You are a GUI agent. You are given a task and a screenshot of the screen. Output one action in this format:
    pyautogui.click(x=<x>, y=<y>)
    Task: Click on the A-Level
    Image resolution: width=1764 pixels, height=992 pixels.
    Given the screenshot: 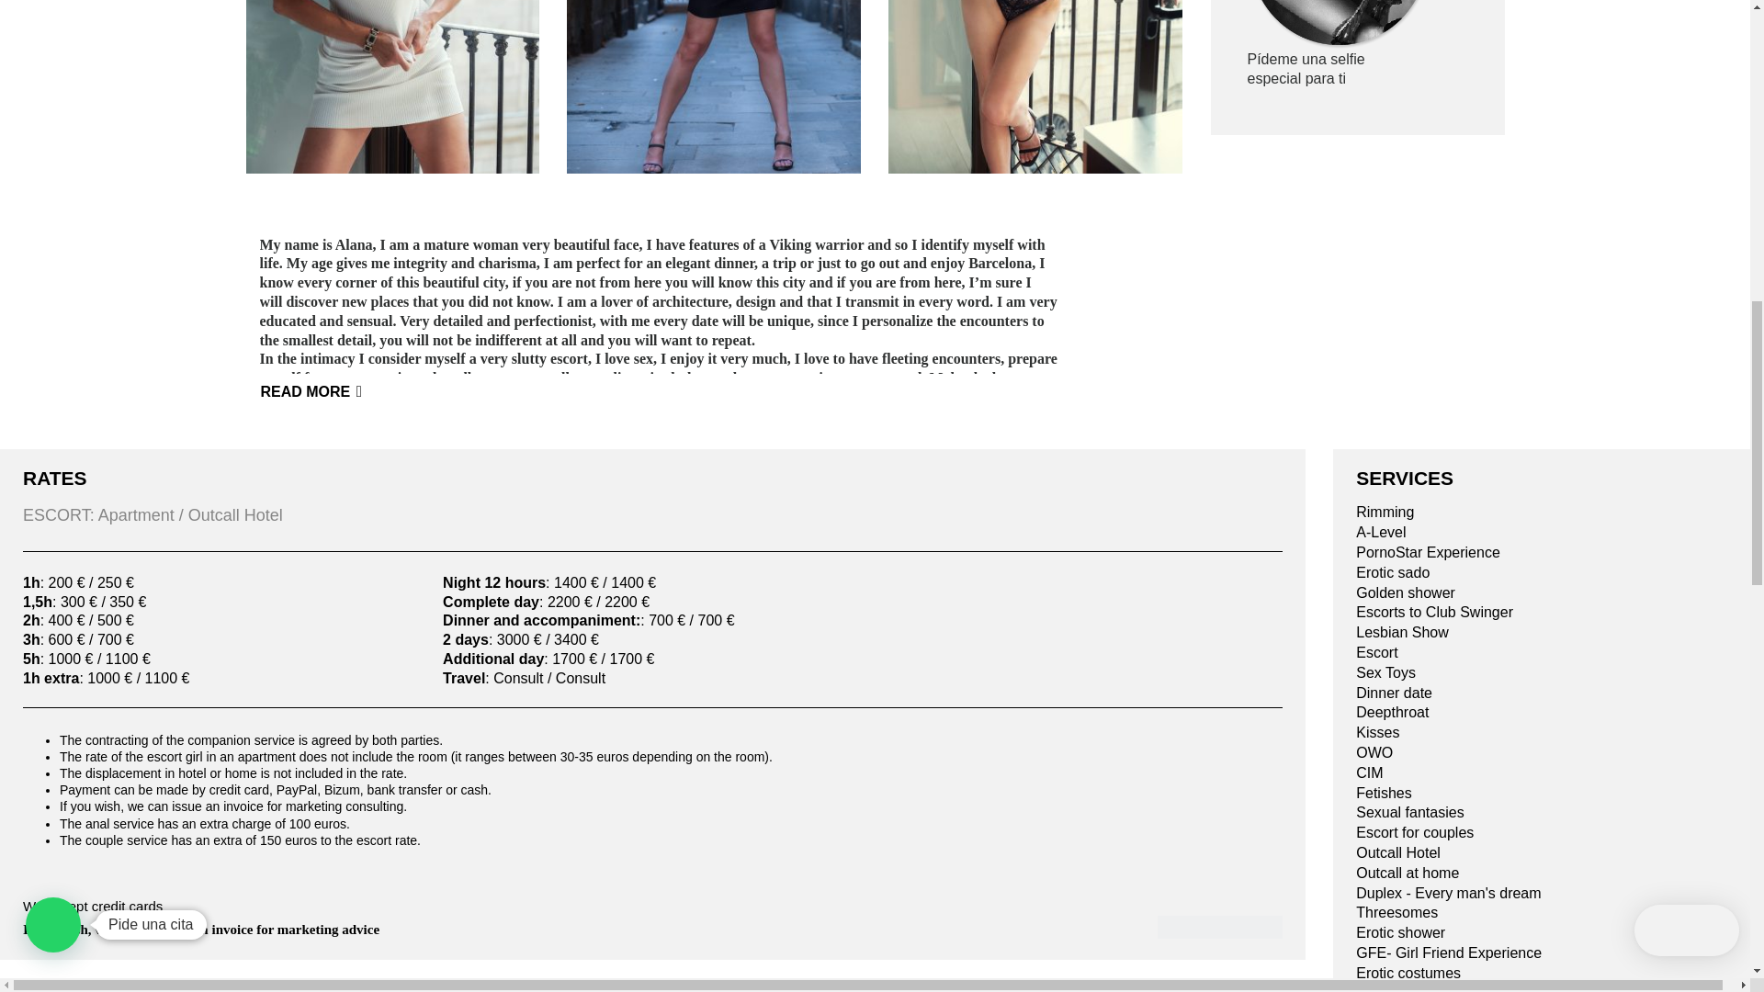 What is the action you would take?
    pyautogui.click(x=1542, y=533)
    